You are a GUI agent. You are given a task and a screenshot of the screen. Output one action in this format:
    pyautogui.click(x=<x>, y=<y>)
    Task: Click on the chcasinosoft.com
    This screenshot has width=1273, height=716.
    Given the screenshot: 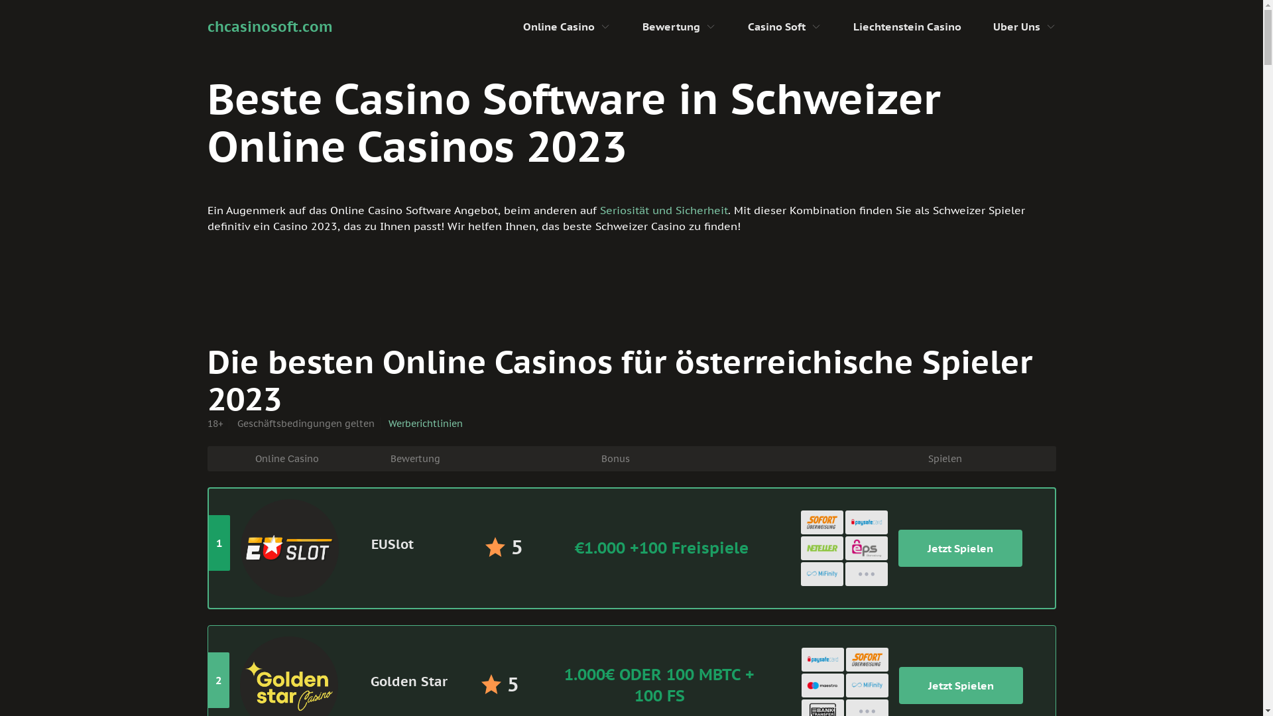 What is the action you would take?
    pyautogui.click(x=269, y=27)
    